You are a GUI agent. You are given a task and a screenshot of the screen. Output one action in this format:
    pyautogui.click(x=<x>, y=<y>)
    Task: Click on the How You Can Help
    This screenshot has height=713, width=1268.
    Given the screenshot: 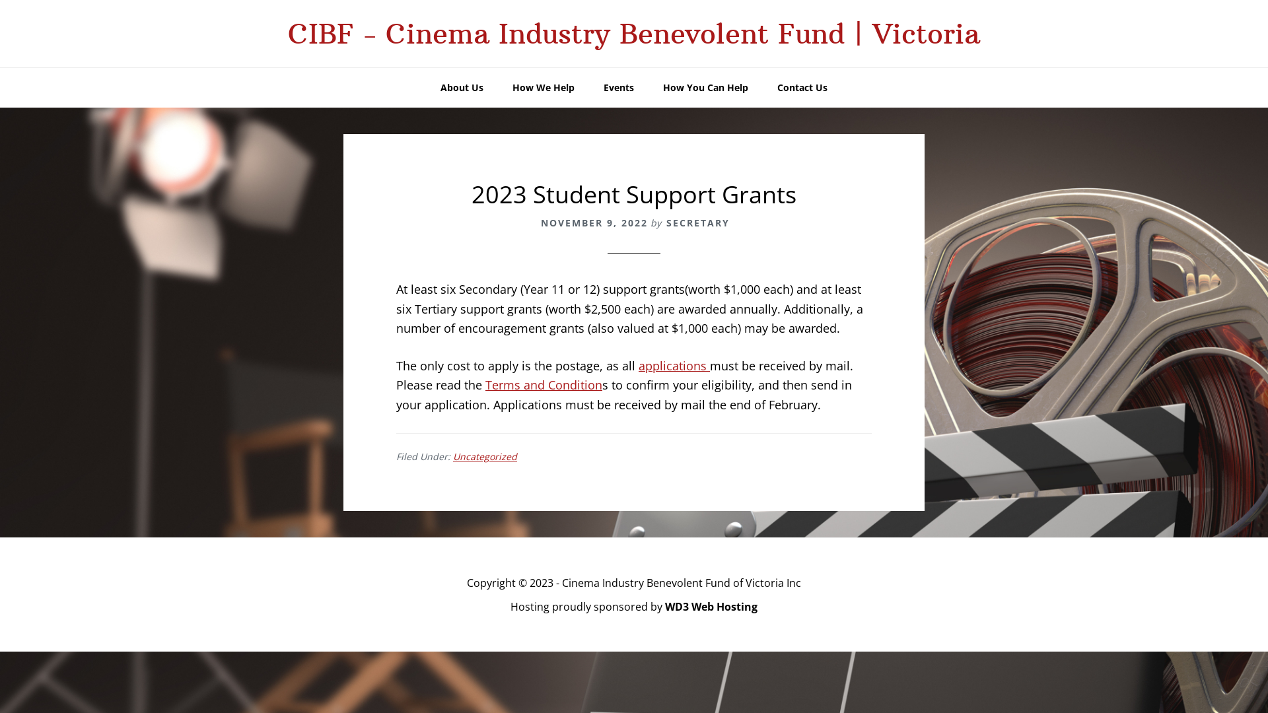 What is the action you would take?
    pyautogui.click(x=705, y=88)
    